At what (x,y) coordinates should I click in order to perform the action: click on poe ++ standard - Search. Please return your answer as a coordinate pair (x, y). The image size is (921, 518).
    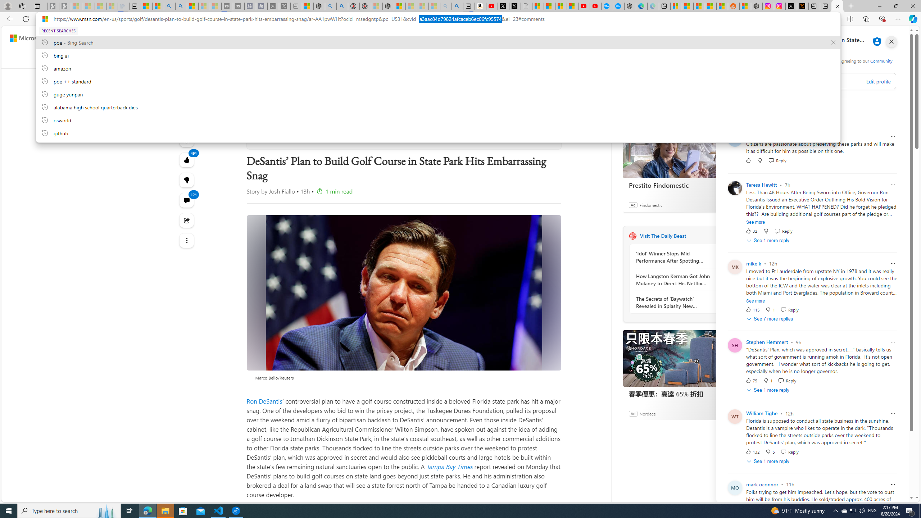
    Looking at the image, I should click on (342, 6).